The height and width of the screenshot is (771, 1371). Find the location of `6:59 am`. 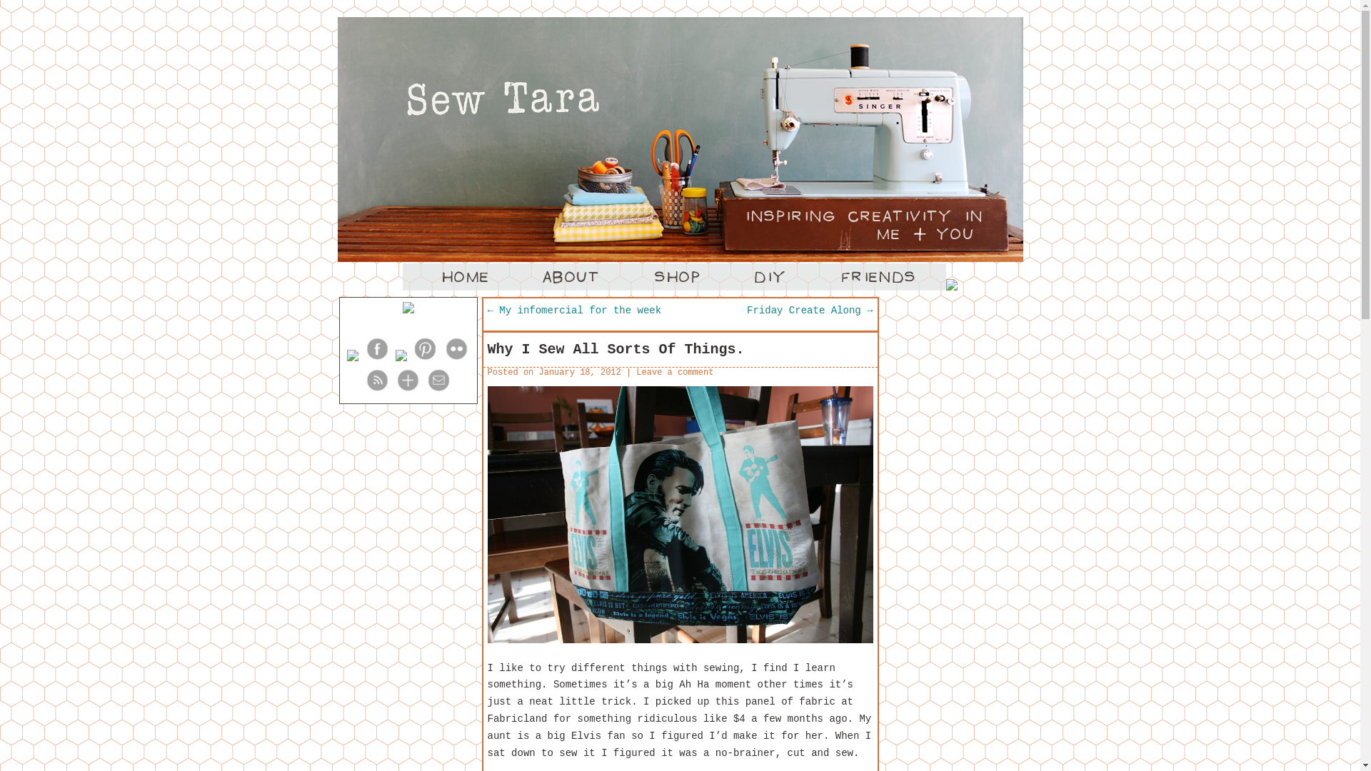

6:59 am is located at coordinates (580, 373).